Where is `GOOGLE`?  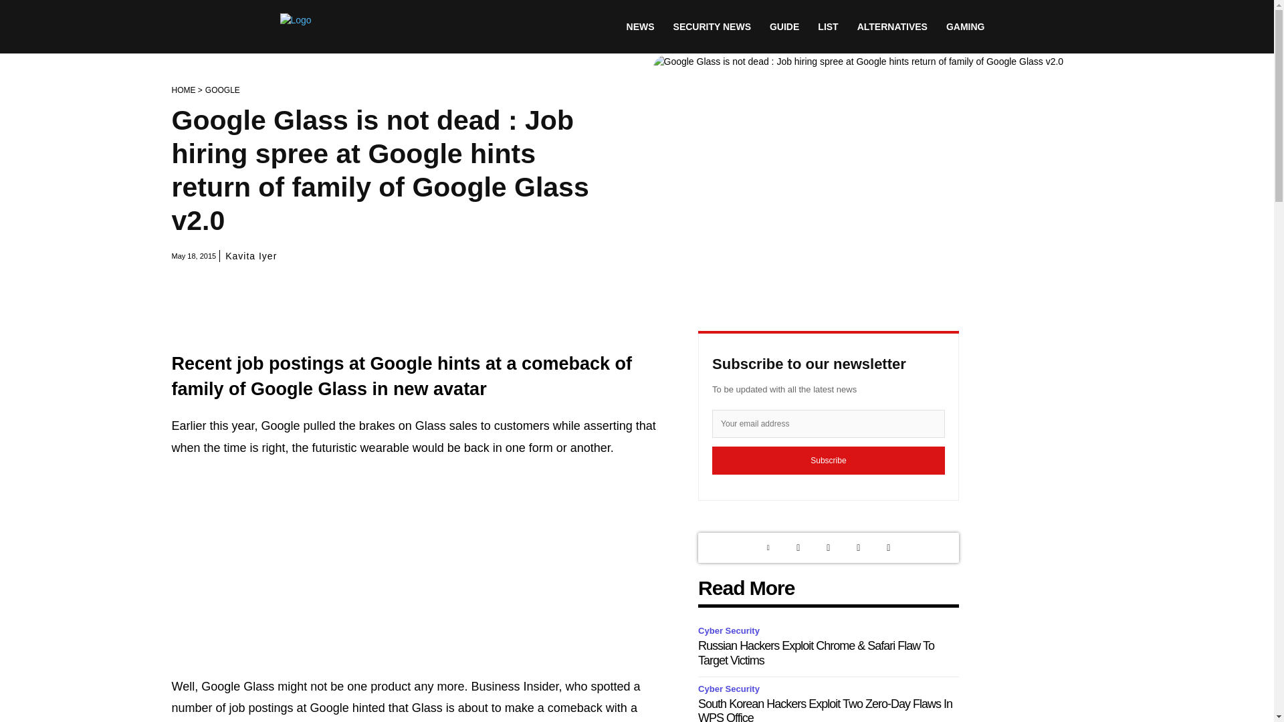 GOOGLE is located at coordinates (223, 90).